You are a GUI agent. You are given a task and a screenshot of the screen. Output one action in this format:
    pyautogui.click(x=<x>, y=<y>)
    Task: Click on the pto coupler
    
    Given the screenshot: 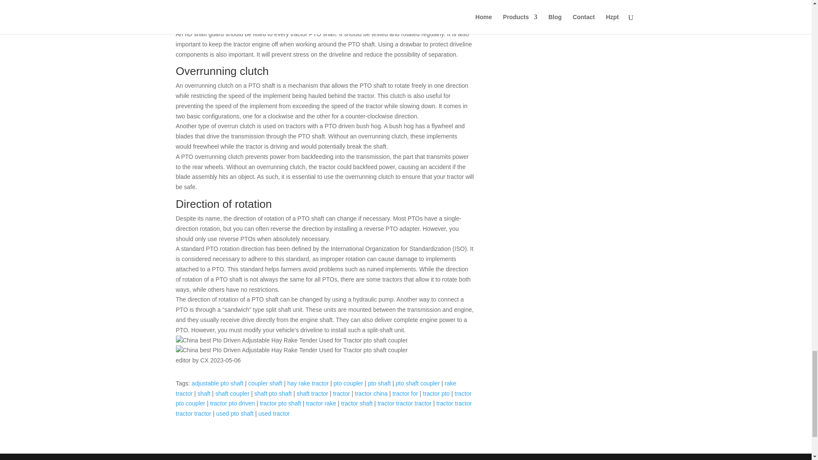 What is the action you would take?
    pyautogui.click(x=349, y=383)
    